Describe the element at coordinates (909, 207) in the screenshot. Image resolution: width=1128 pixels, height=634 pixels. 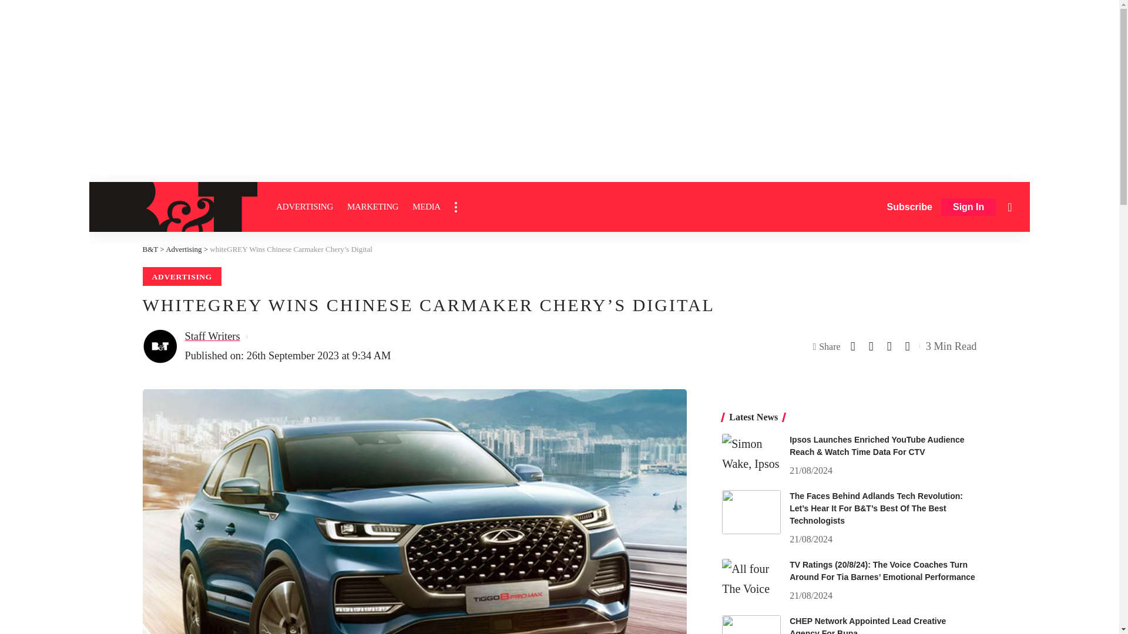
I see `Subscribe` at that location.